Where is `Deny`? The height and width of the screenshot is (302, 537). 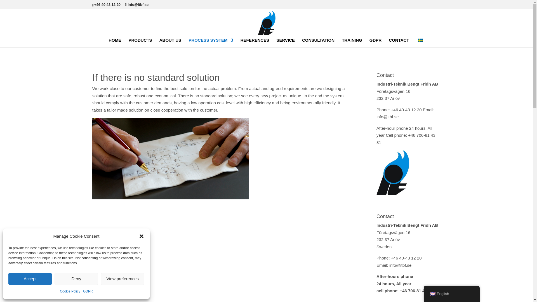 Deny is located at coordinates (76, 279).